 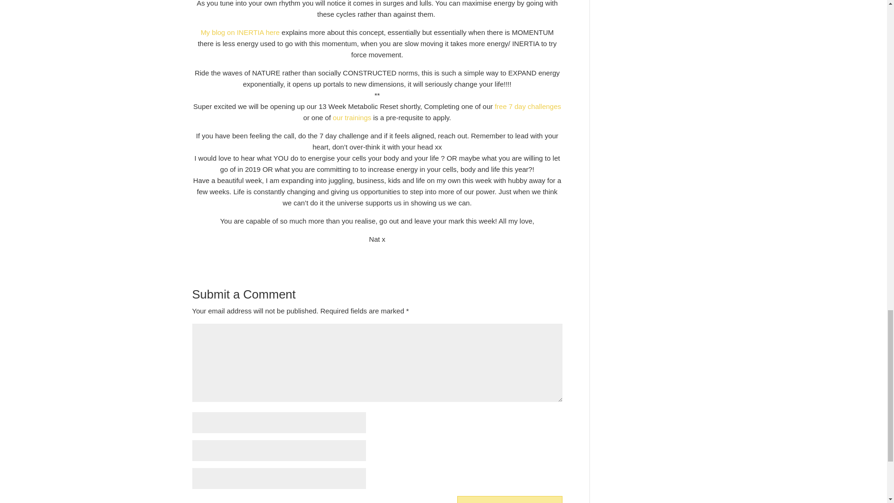 What do you see at coordinates (509, 499) in the screenshot?
I see `Submit Comment` at bounding box center [509, 499].